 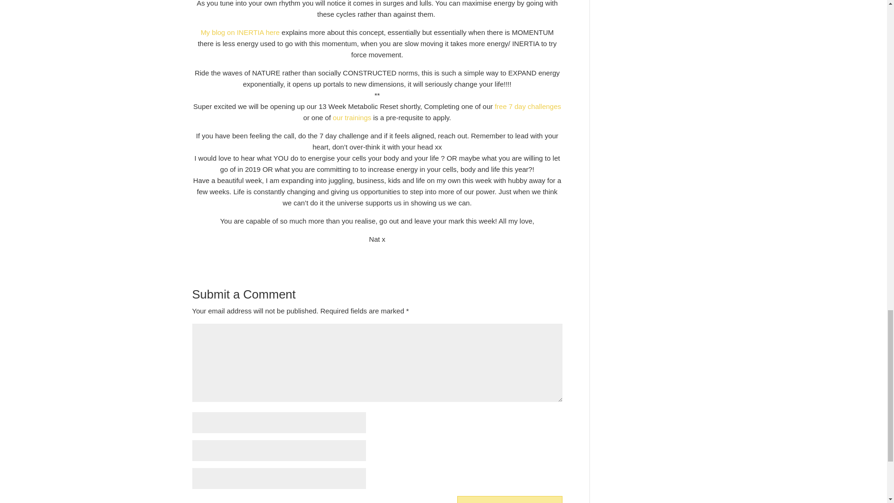 What do you see at coordinates (509, 499) in the screenshot?
I see `Submit Comment` at bounding box center [509, 499].